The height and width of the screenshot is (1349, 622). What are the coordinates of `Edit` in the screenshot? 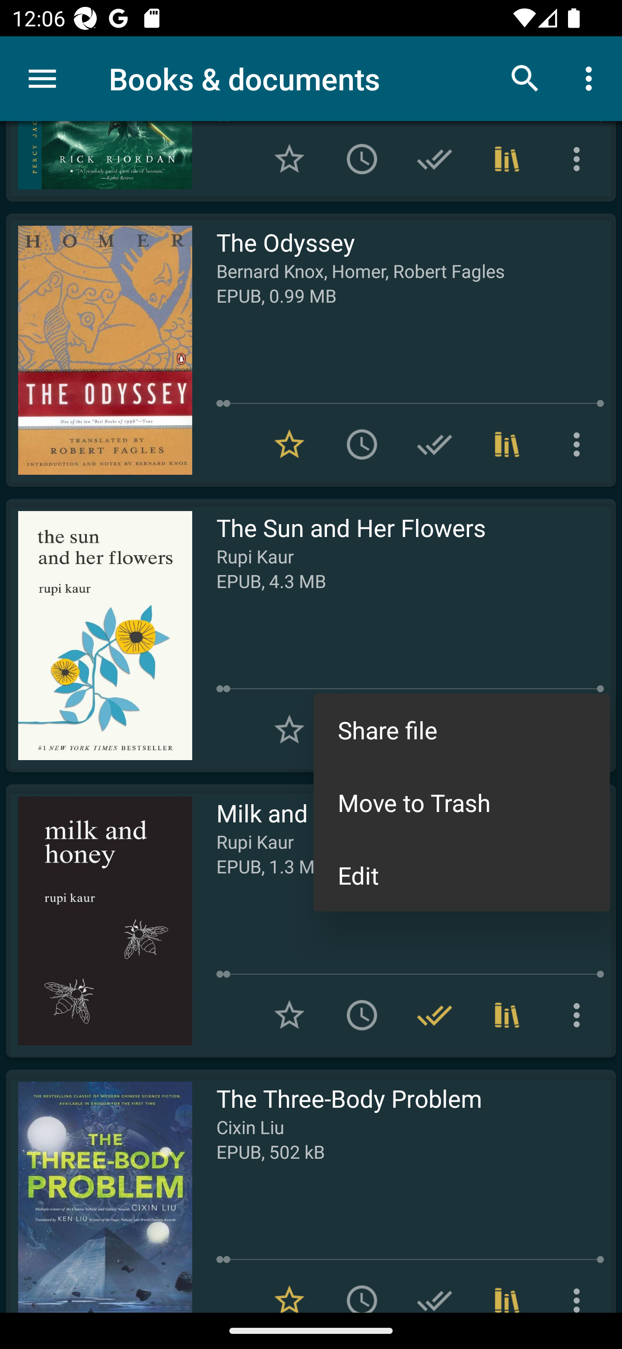 It's located at (461, 875).